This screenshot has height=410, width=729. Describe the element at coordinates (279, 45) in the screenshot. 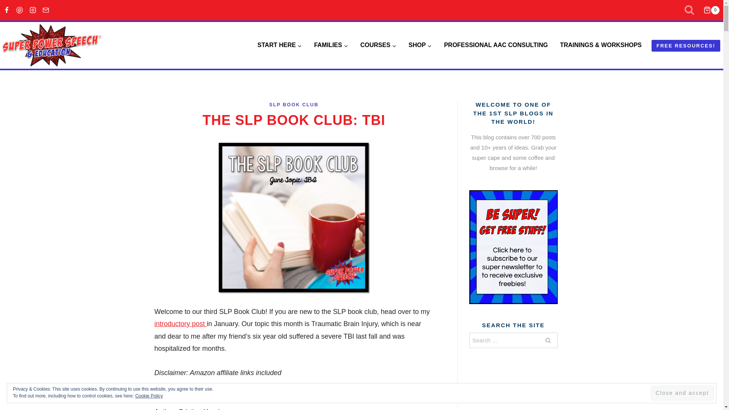

I see `START HERE` at that location.